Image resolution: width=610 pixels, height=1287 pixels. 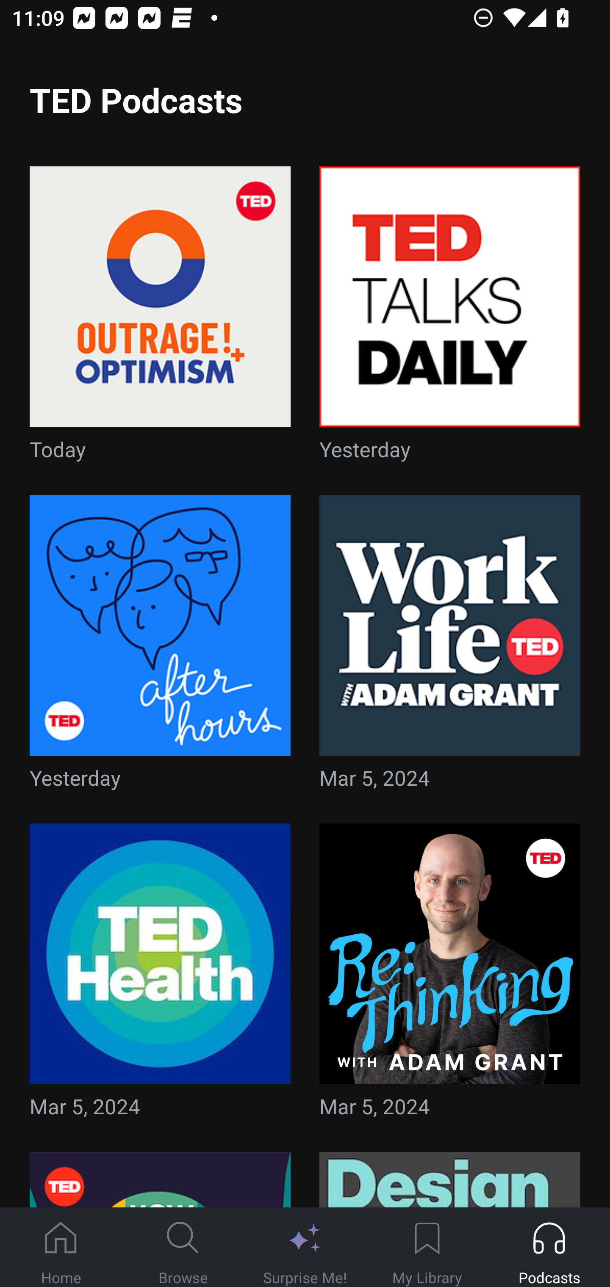 I want to click on Mar 5, 2024, so click(x=450, y=976).